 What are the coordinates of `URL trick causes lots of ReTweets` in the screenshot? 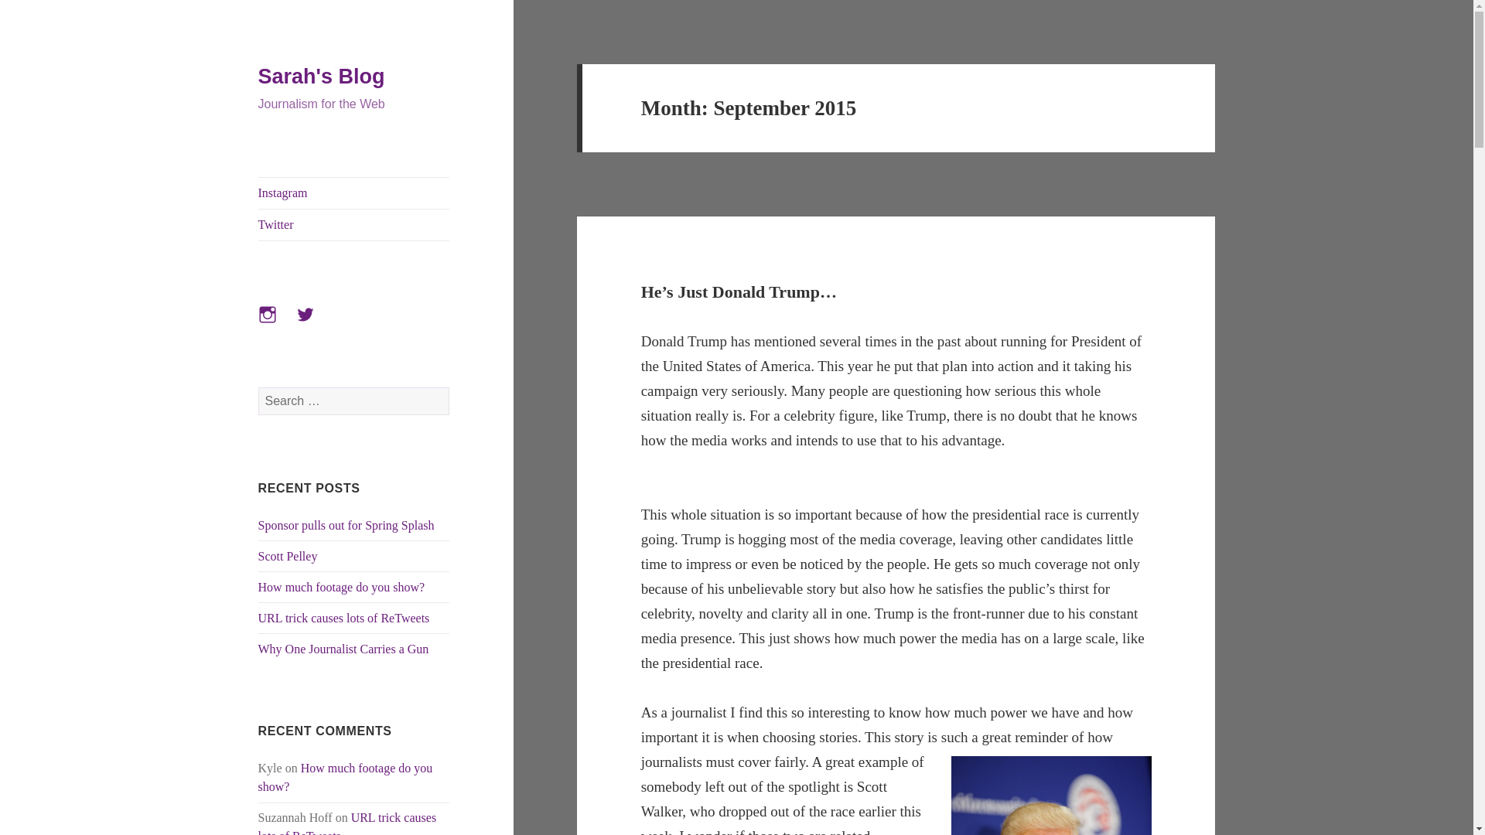 It's located at (347, 823).